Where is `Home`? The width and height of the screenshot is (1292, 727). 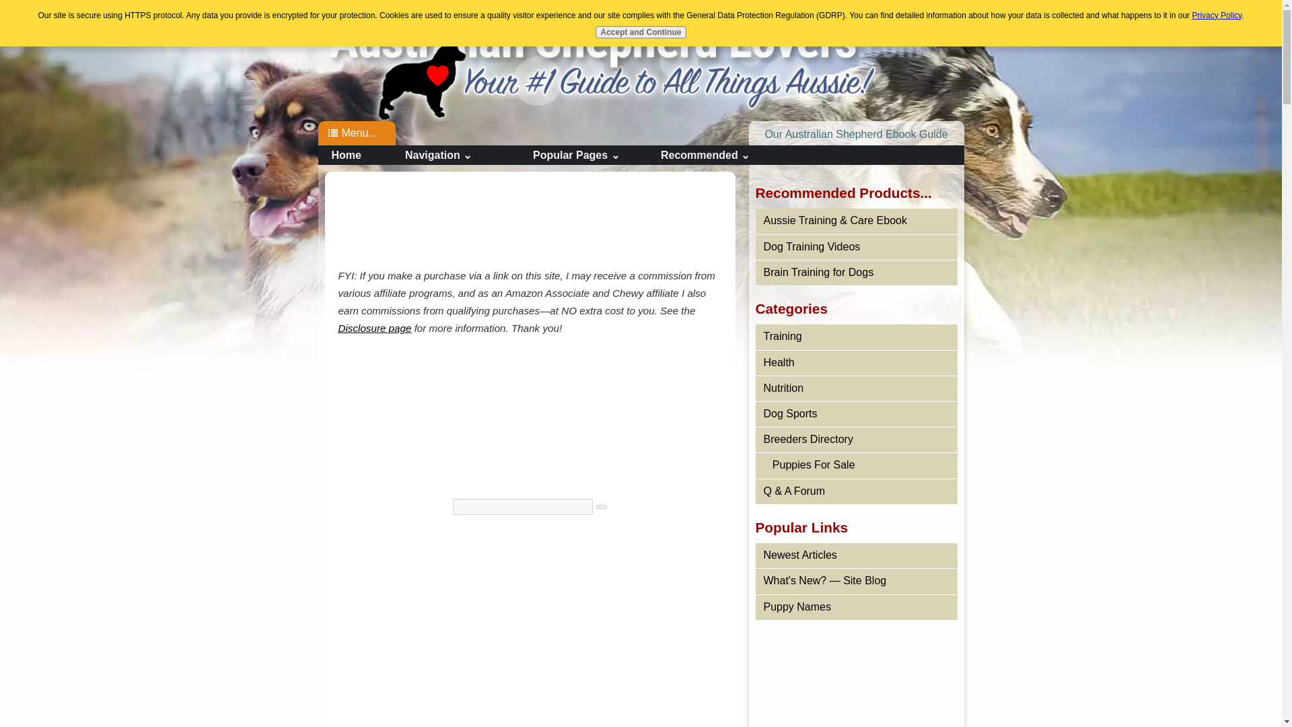 Home is located at coordinates (593, 59).